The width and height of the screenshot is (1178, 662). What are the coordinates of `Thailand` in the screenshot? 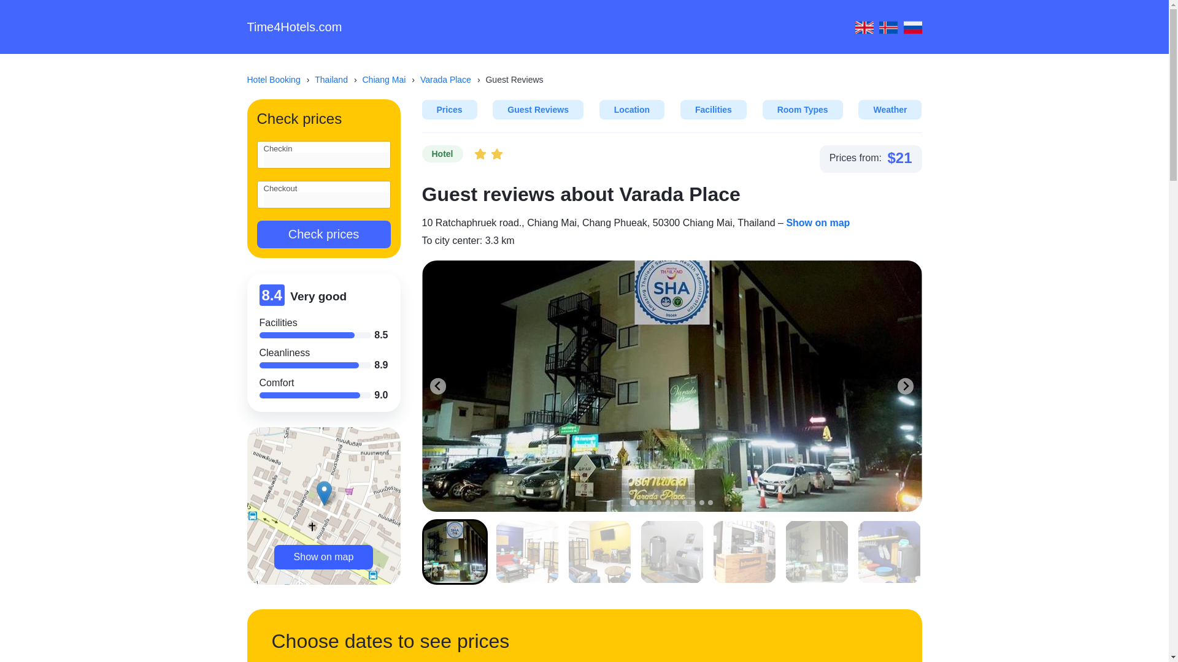 It's located at (336, 80).